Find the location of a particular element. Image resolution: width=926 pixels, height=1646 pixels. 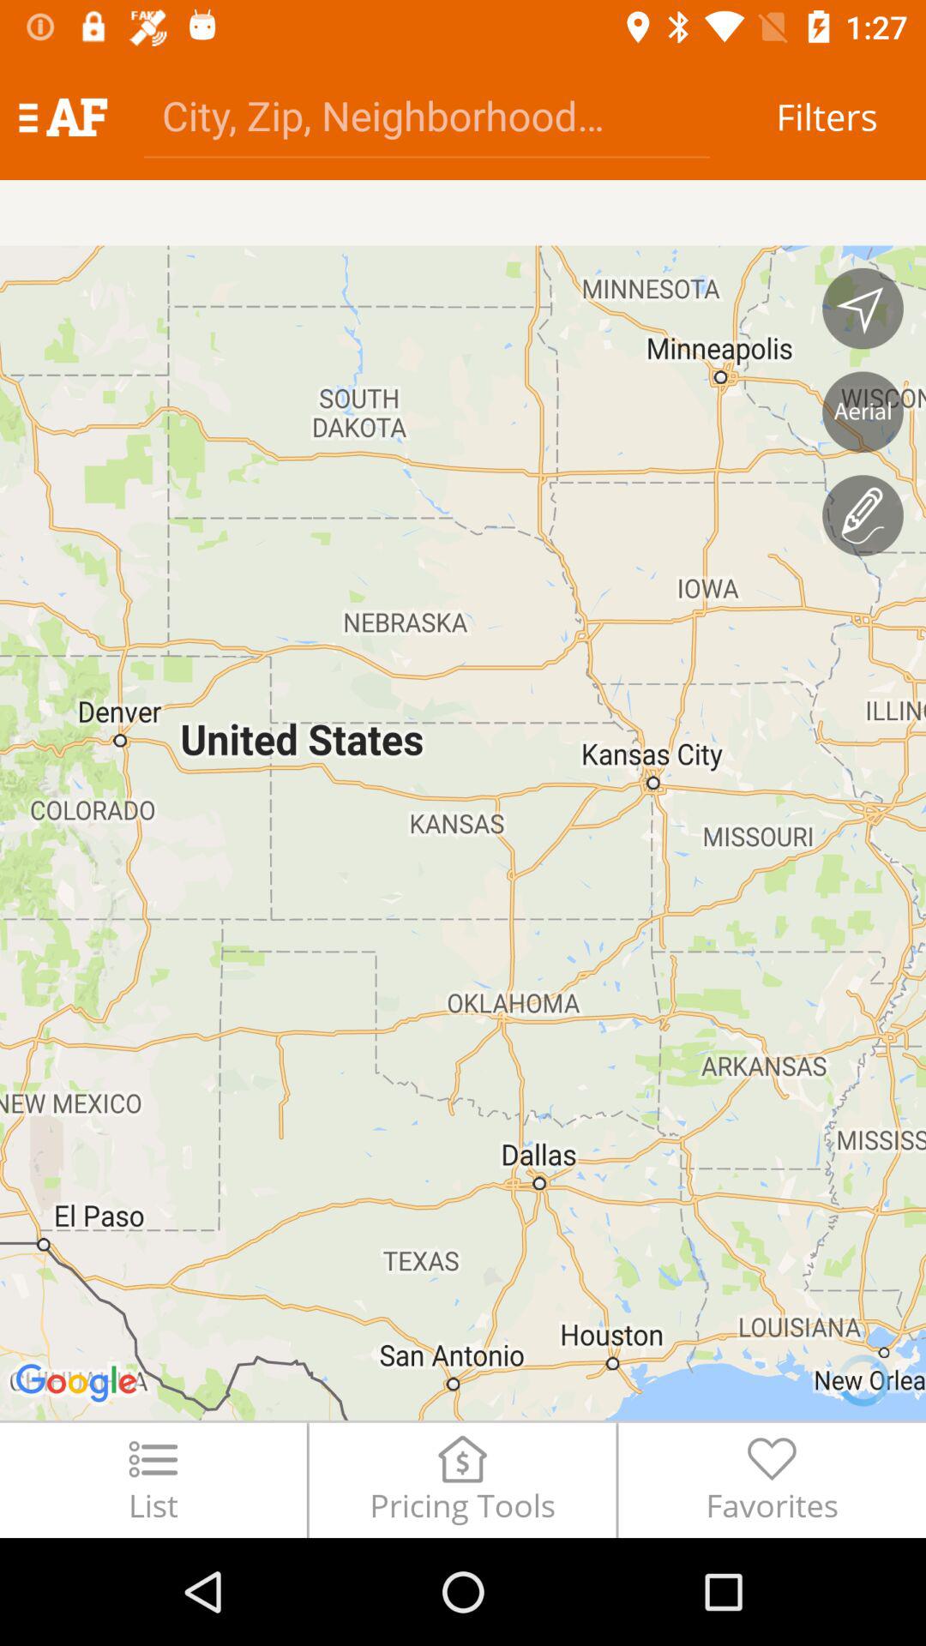

turn on the list is located at coordinates (153, 1480).